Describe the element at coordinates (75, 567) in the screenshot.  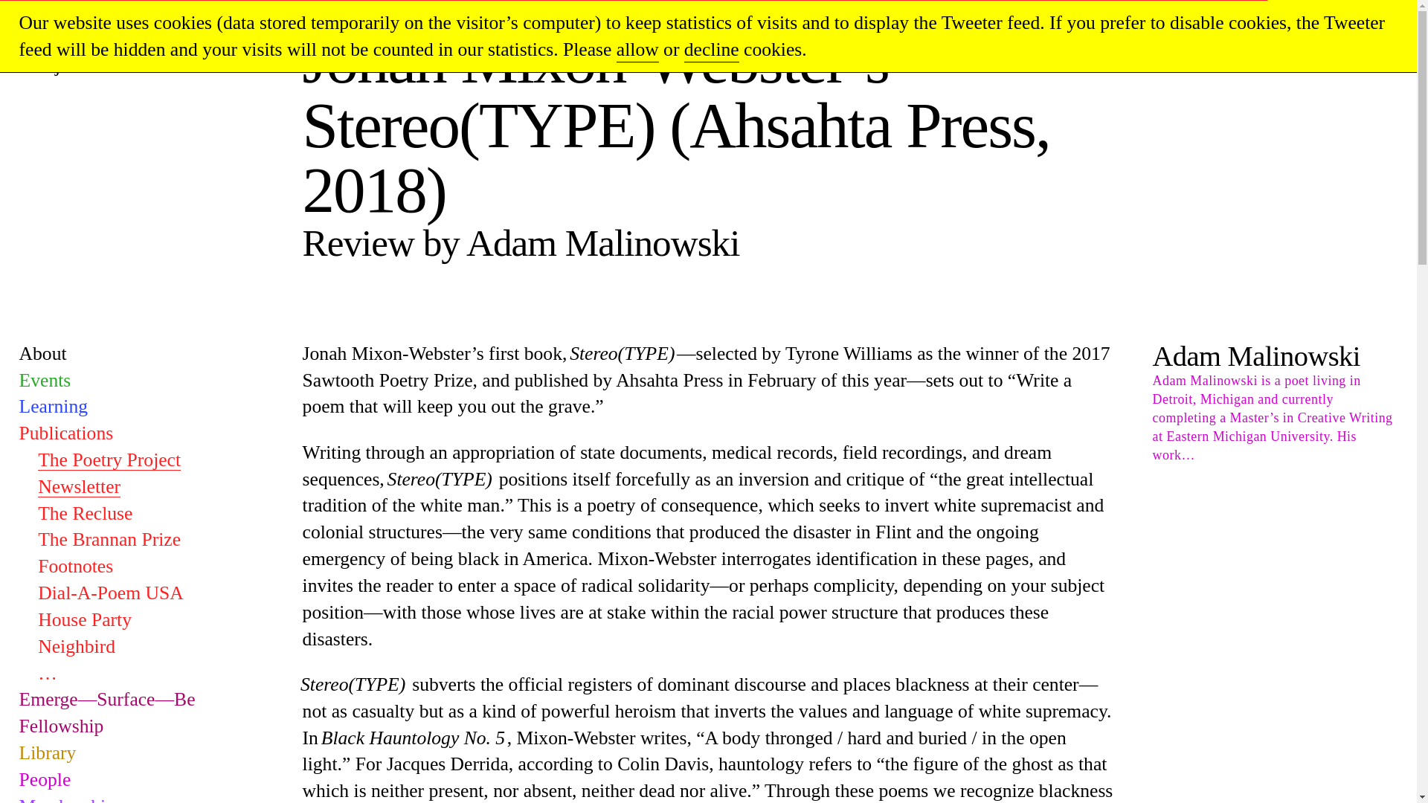
I see `Footnotes` at that location.